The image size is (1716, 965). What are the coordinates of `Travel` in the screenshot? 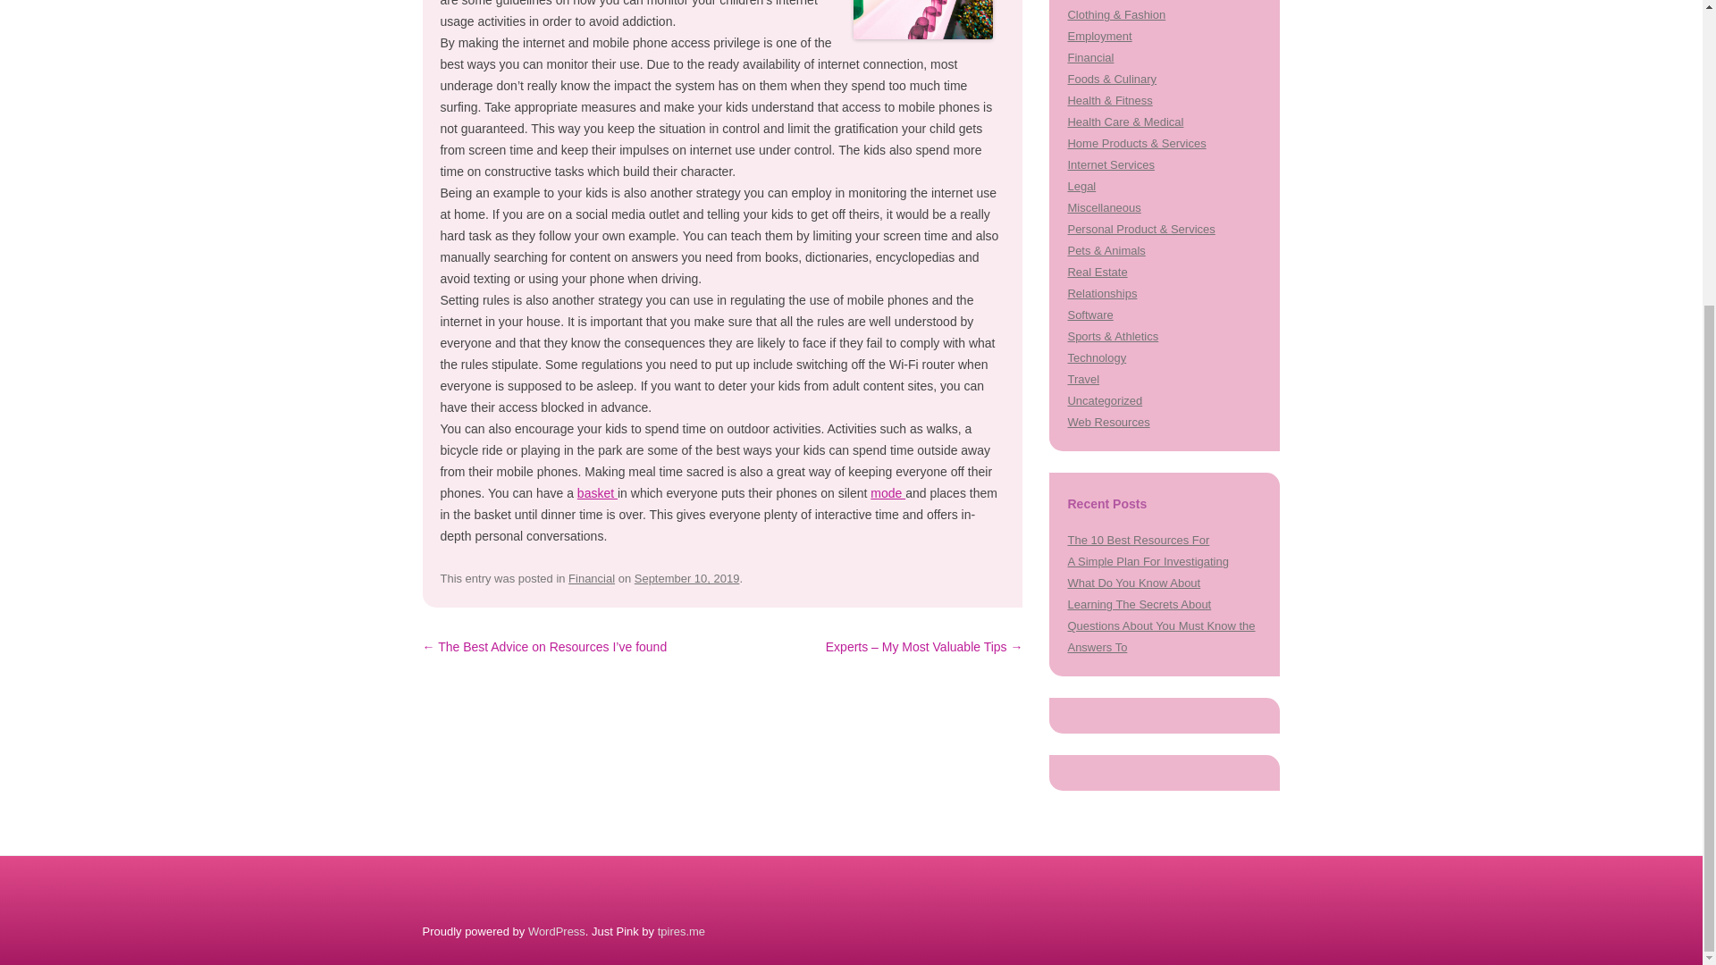 It's located at (1083, 379).